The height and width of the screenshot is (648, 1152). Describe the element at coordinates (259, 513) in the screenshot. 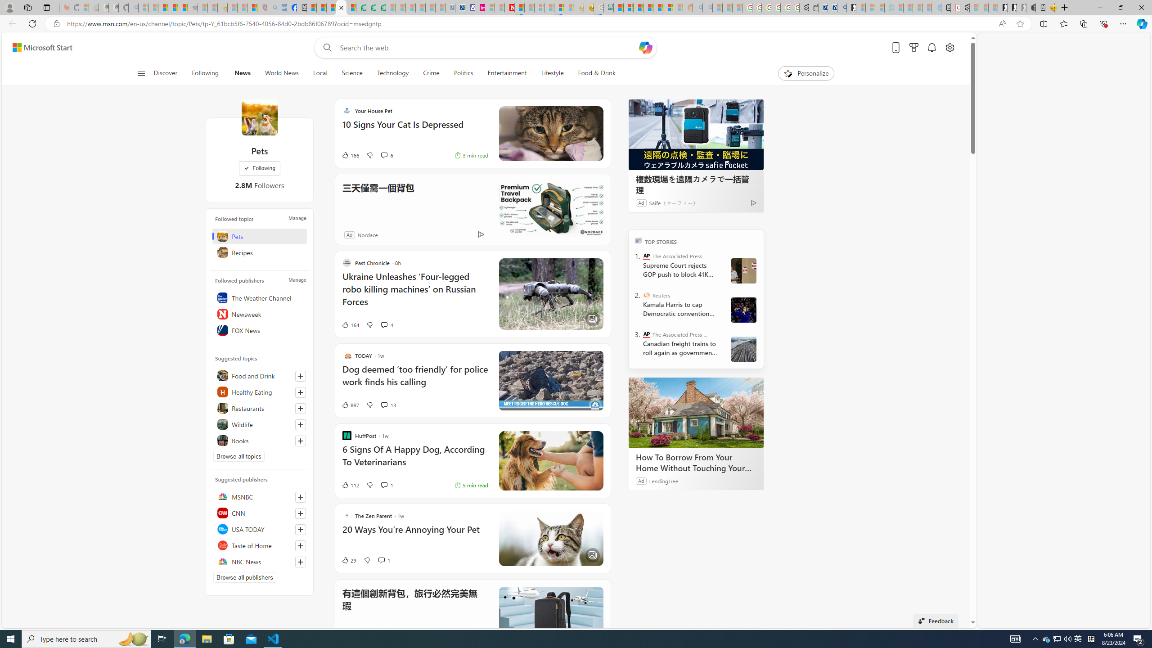

I see `CNN` at that location.